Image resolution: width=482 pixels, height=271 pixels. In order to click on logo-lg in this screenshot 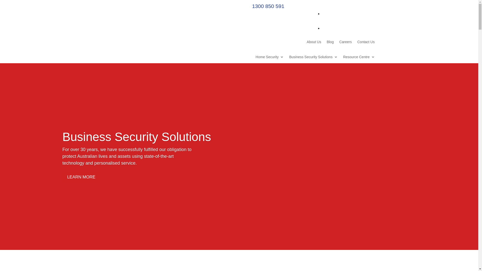, I will do `click(137, 46)`.